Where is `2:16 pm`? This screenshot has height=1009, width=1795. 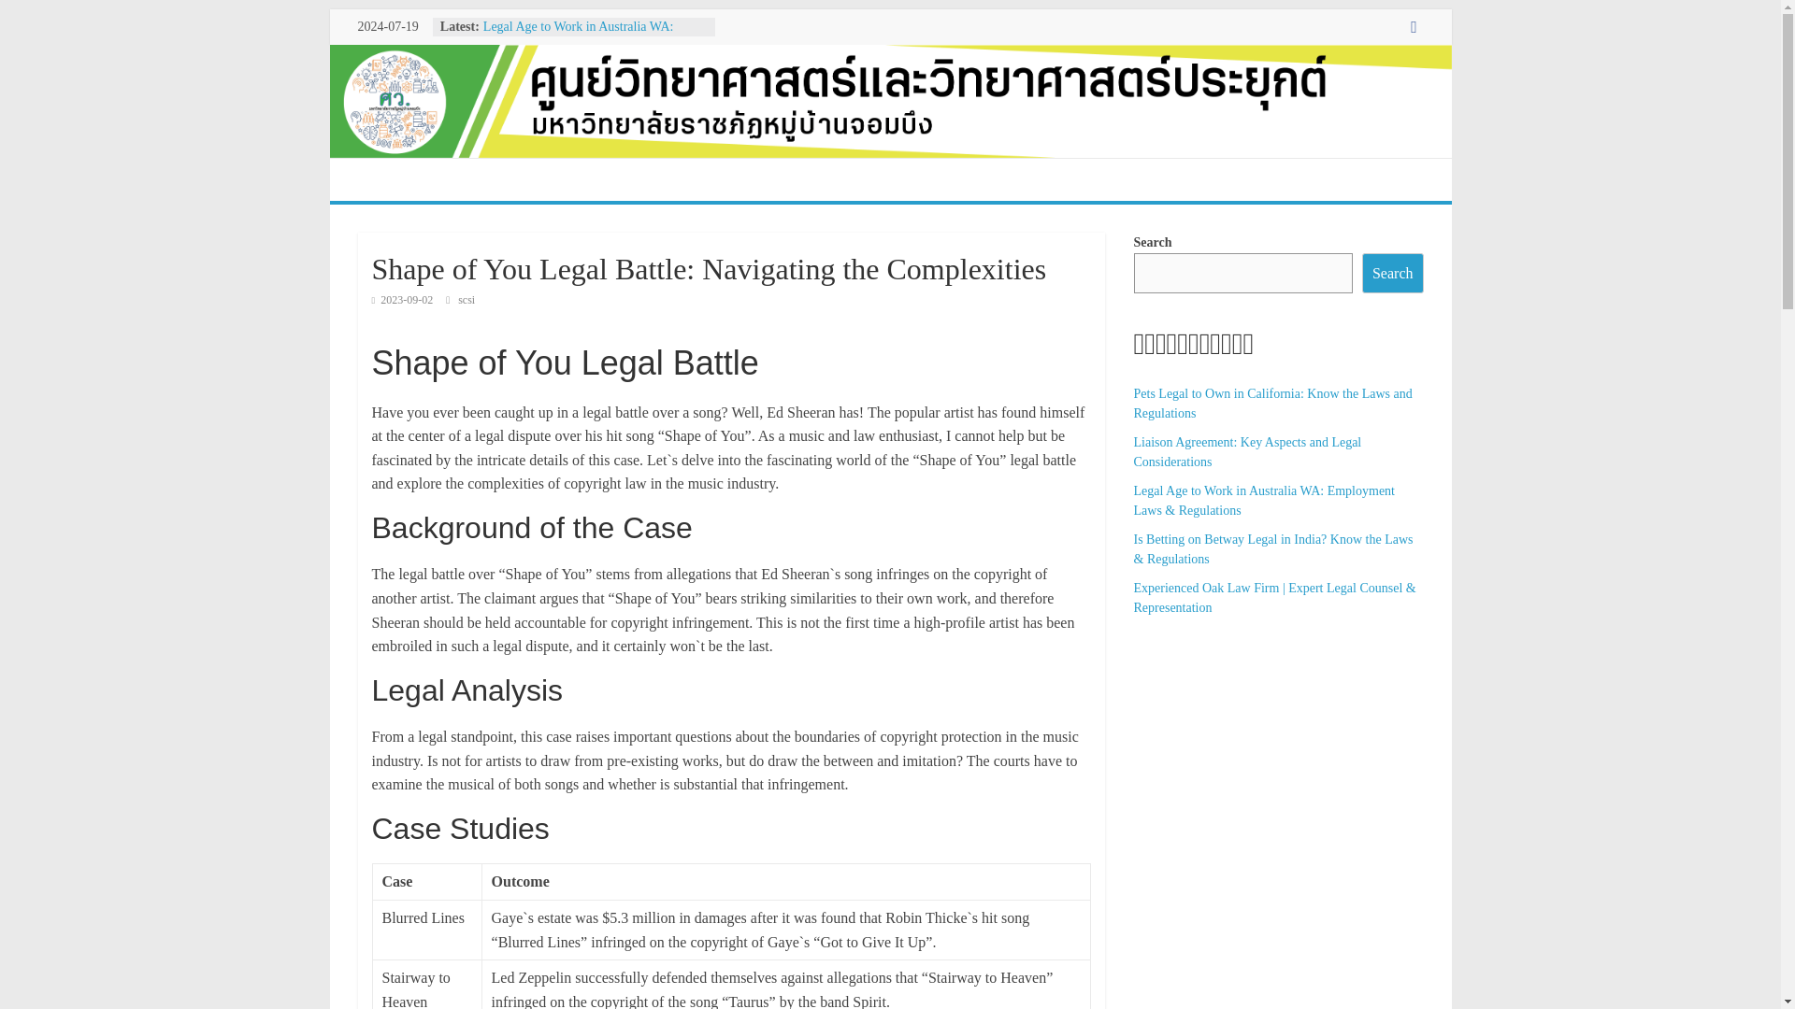 2:16 pm is located at coordinates (402, 300).